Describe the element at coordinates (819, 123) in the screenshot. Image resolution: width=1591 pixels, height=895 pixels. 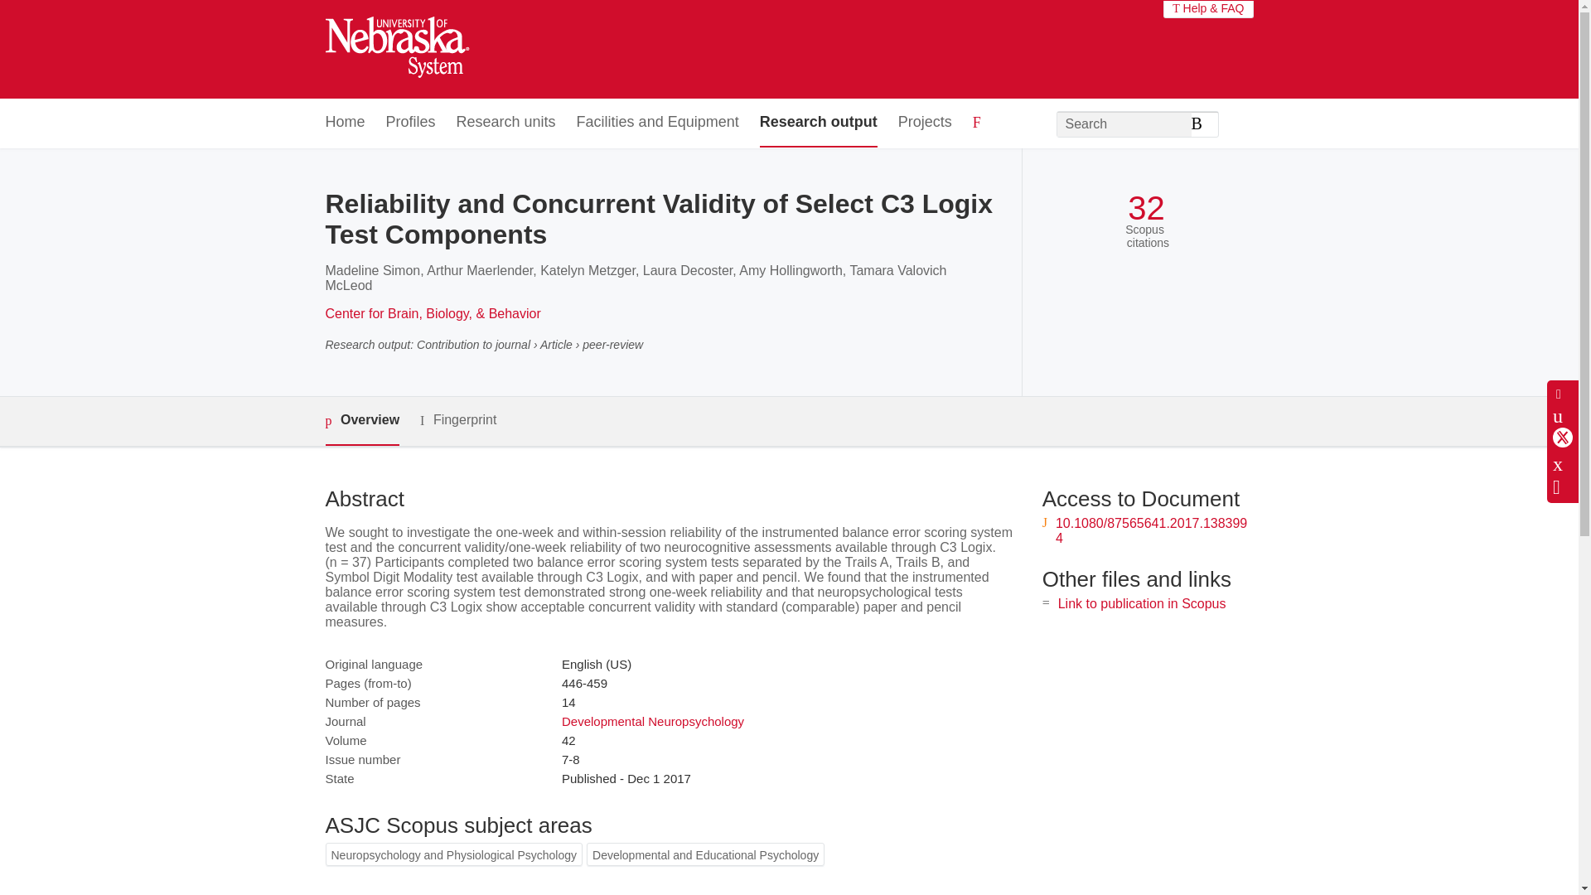
I see `Research output` at that location.